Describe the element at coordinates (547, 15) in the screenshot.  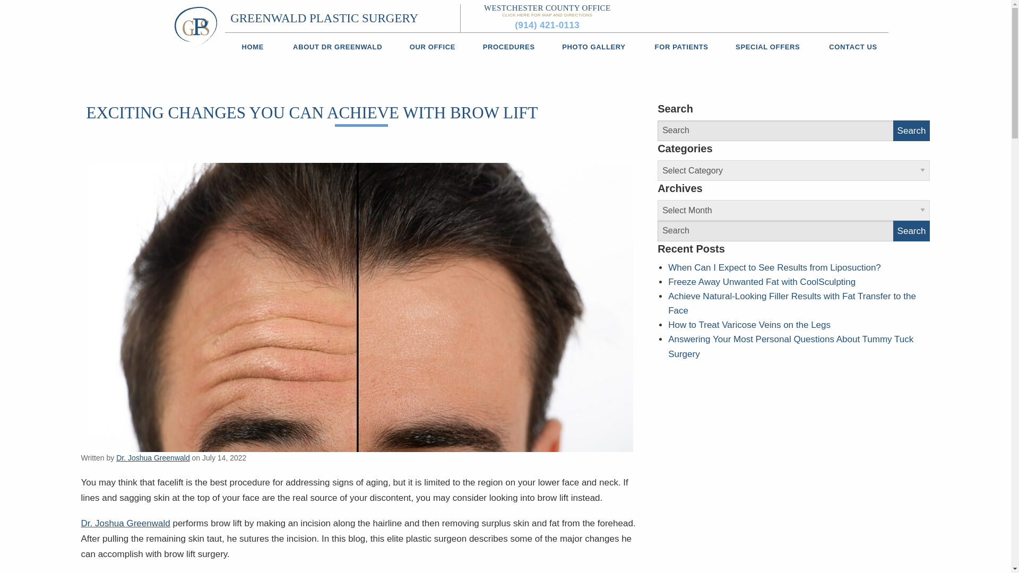
I see `CLICK HERE FOR MAP AND DIRECTIONS` at that location.